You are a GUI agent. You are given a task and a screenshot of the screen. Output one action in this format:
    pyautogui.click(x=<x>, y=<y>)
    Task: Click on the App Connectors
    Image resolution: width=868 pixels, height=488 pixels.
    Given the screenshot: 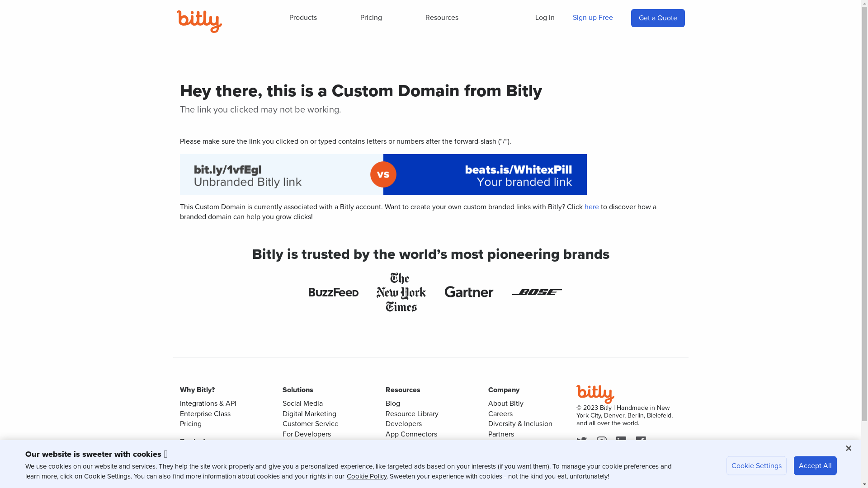 What is the action you would take?
    pyautogui.click(x=411, y=434)
    